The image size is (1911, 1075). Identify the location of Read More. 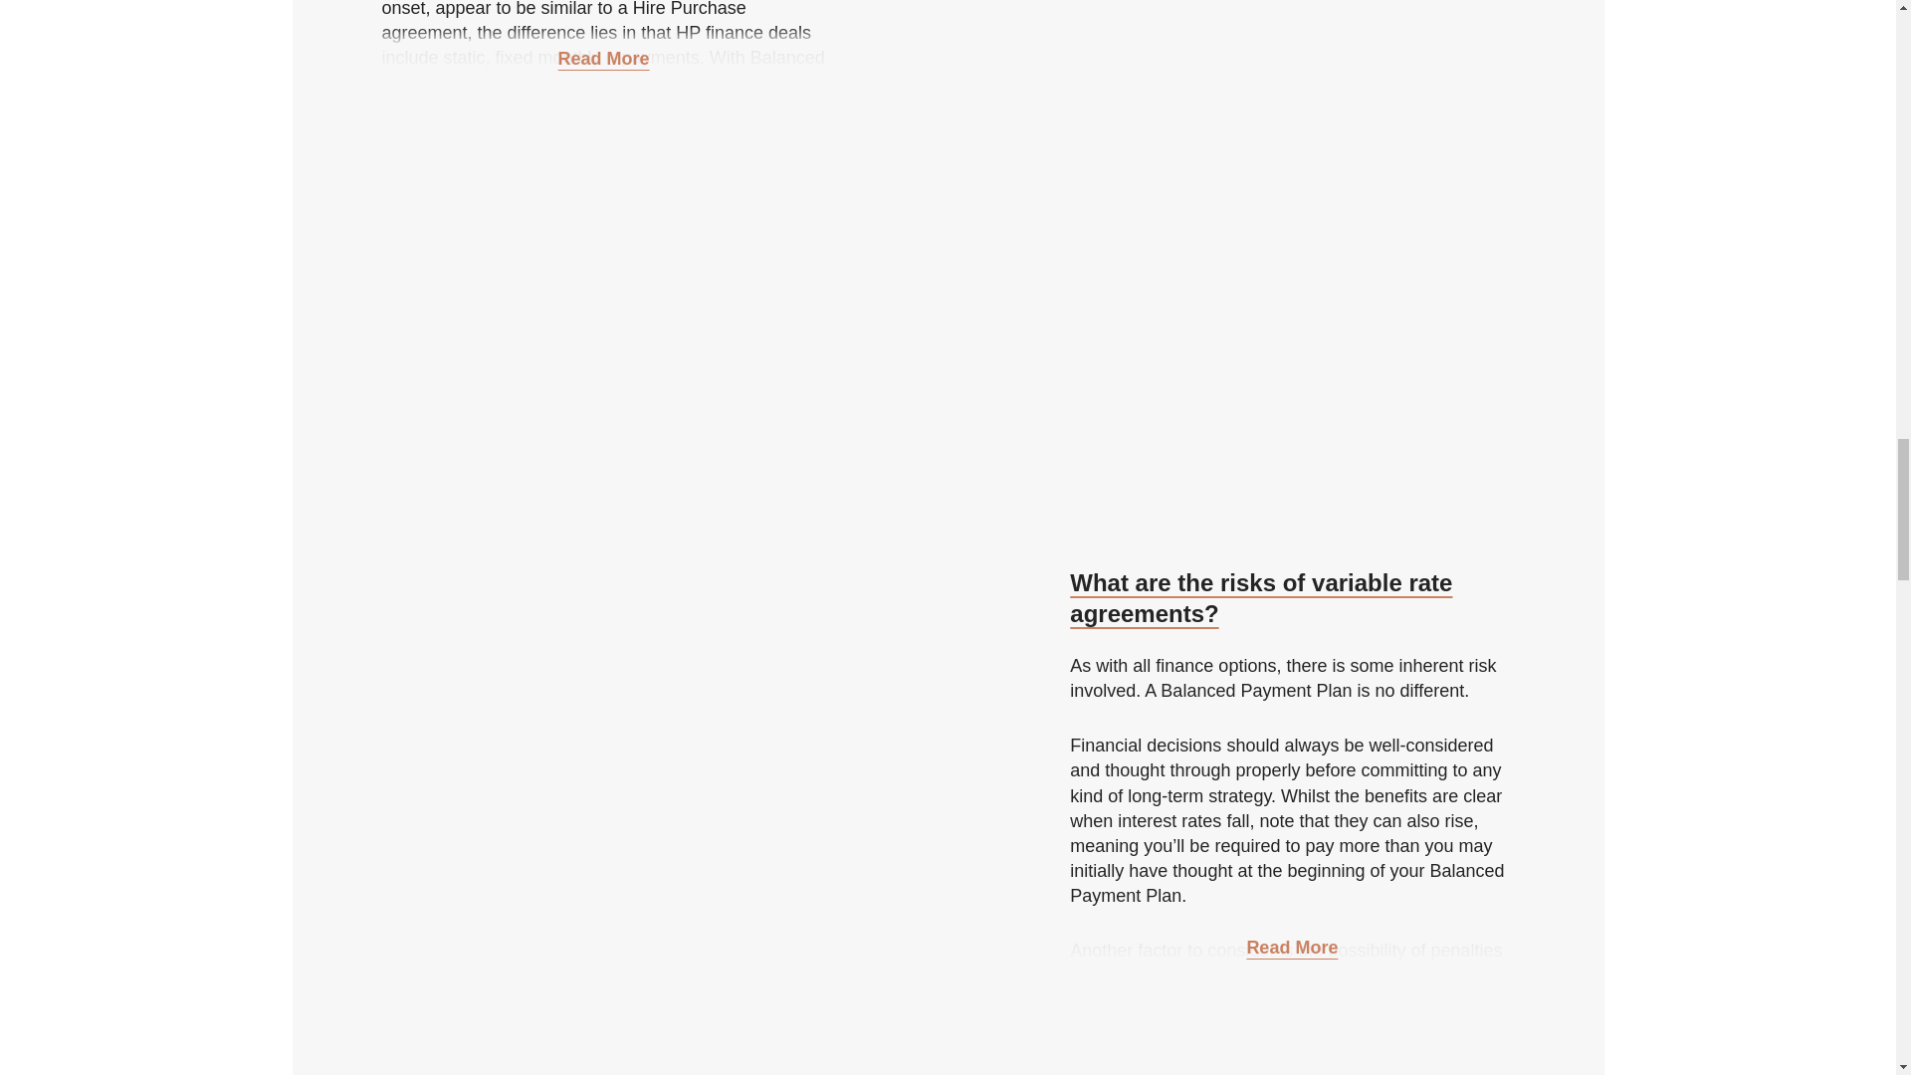
(1292, 950).